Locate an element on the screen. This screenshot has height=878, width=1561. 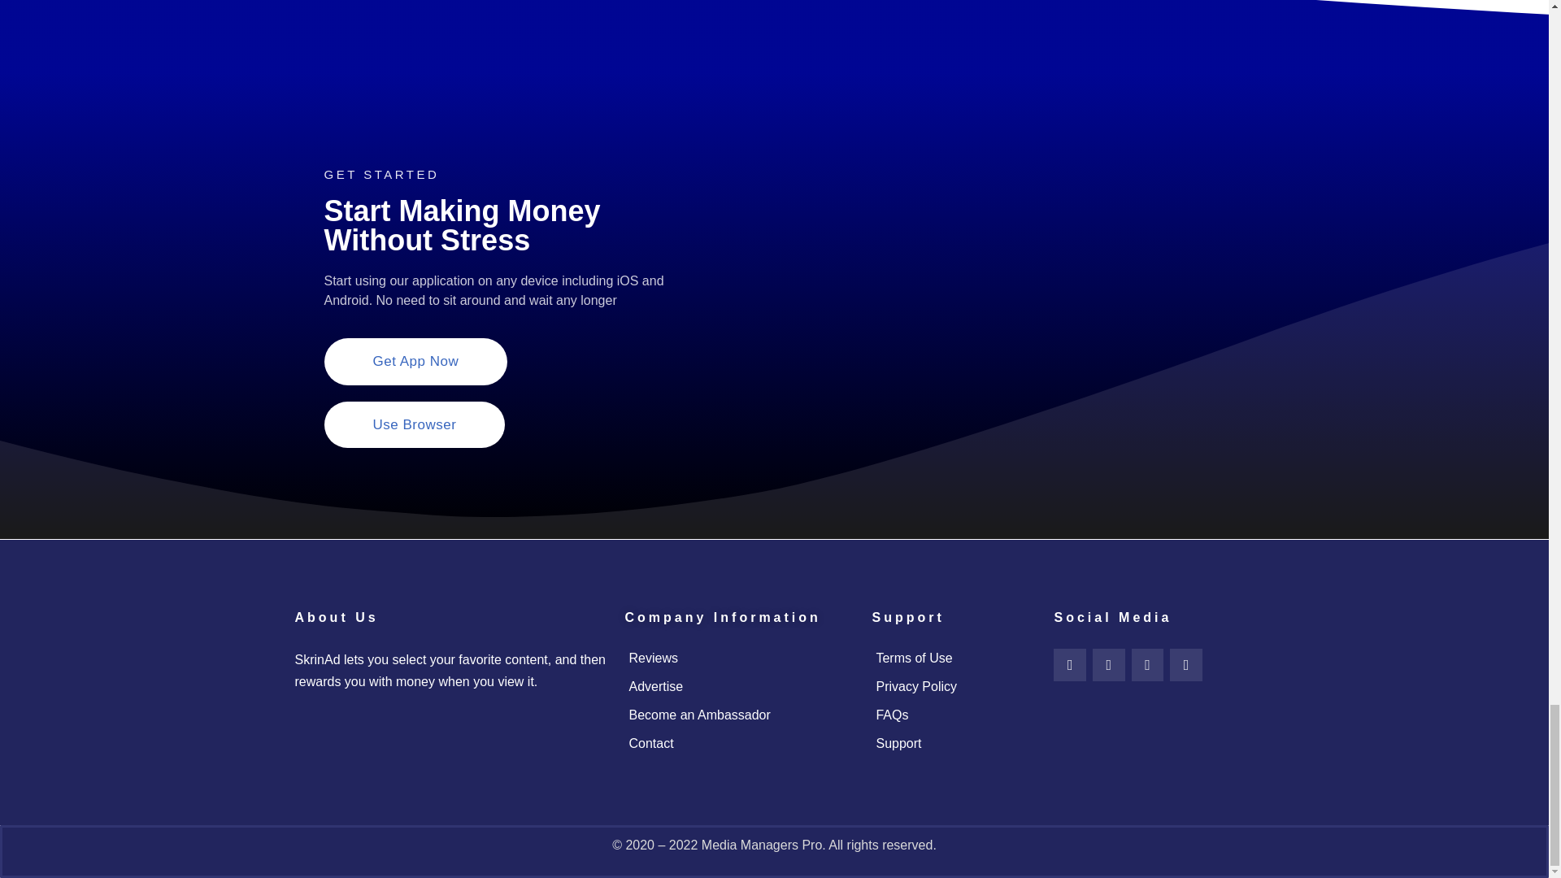
Reviews is located at coordinates (740, 658).